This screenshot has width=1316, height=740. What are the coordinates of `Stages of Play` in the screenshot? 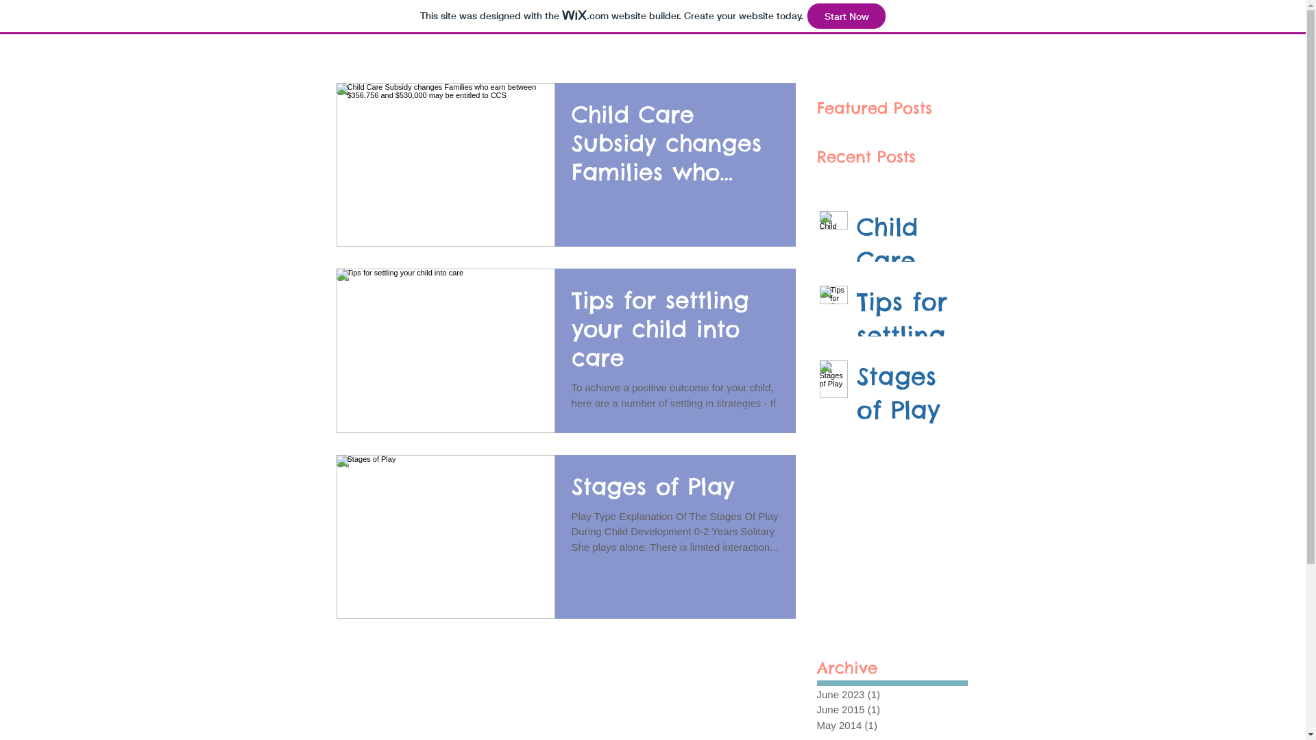 It's located at (908, 396).